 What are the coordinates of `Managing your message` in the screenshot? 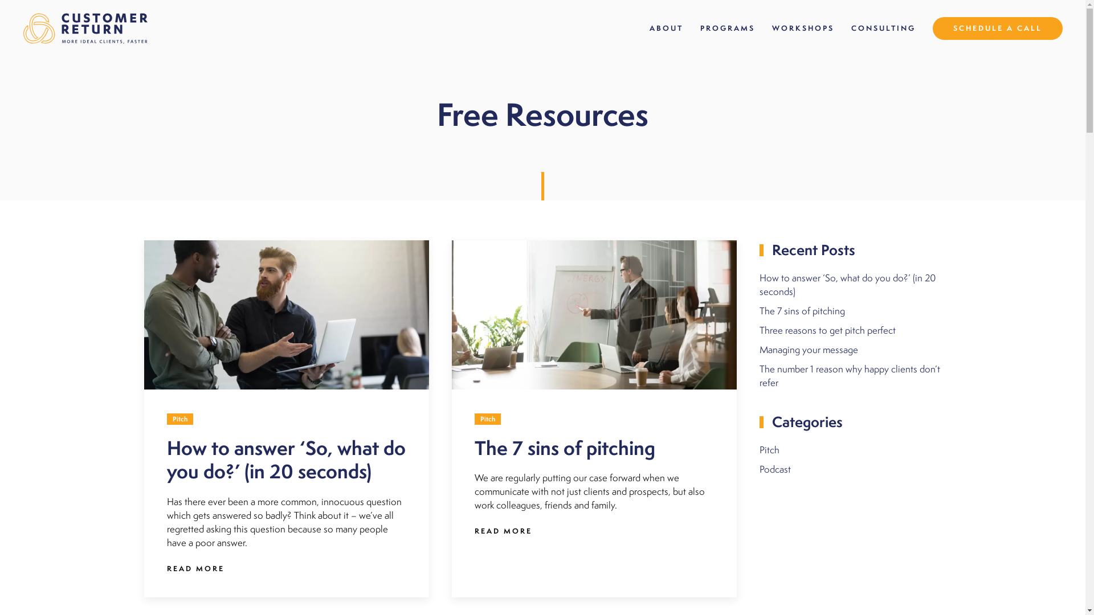 It's located at (808, 350).